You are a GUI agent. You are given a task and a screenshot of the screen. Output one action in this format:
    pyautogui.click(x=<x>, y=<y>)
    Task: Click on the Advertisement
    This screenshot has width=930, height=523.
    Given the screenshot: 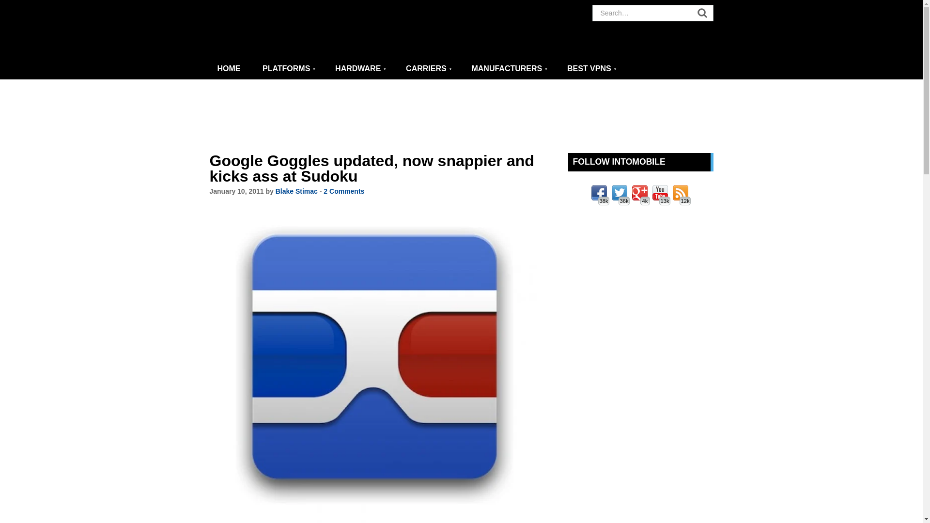 What is the action you would take?
    pyautogui.click(x=462, y=116)
    